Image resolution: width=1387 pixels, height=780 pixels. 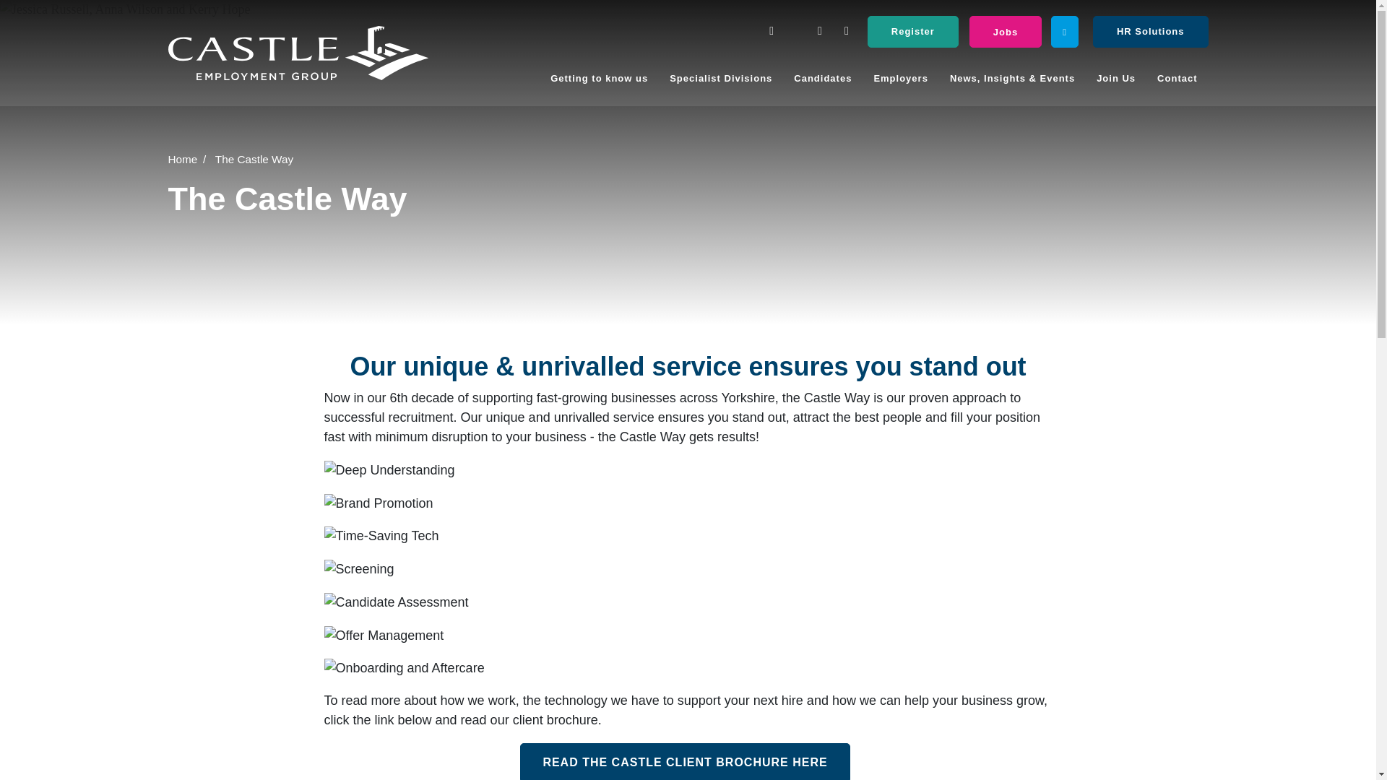 I want to click on Getting to know us, so click(x=599, y=79).